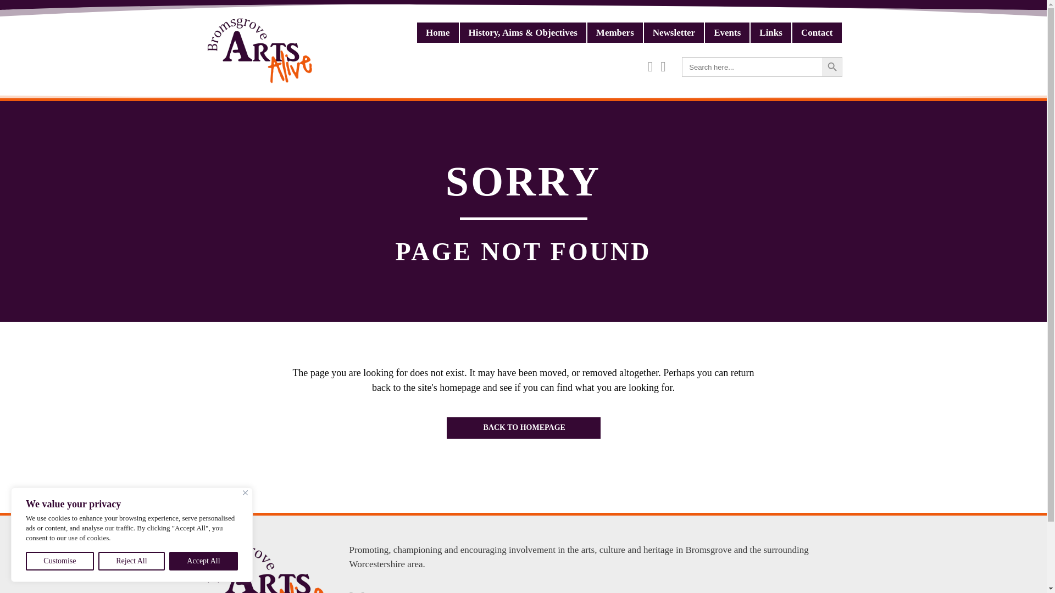 This screenshot has height=593, width=1055. I want to click on Contact, so click(817, 32).